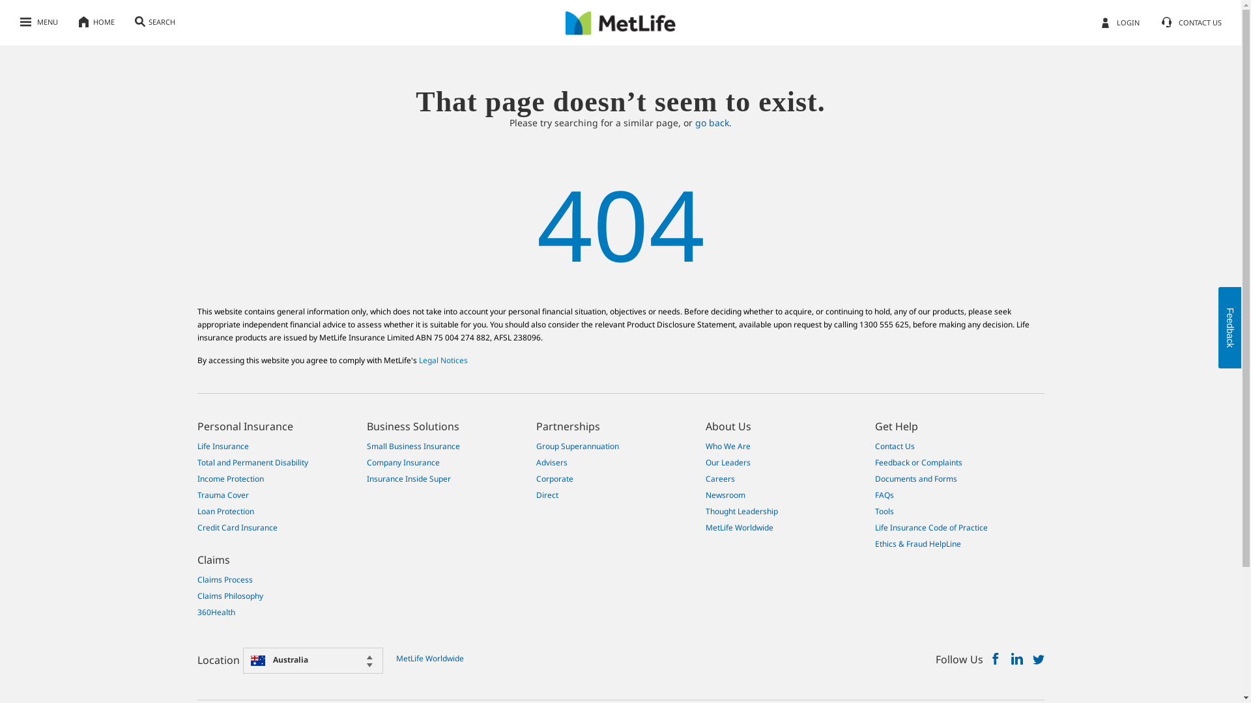 This screenshot has width=1251, height=703. Describe the element at coordinates (155, 18) in the screenshot. I see `SEARCH SEARCH` at that location.